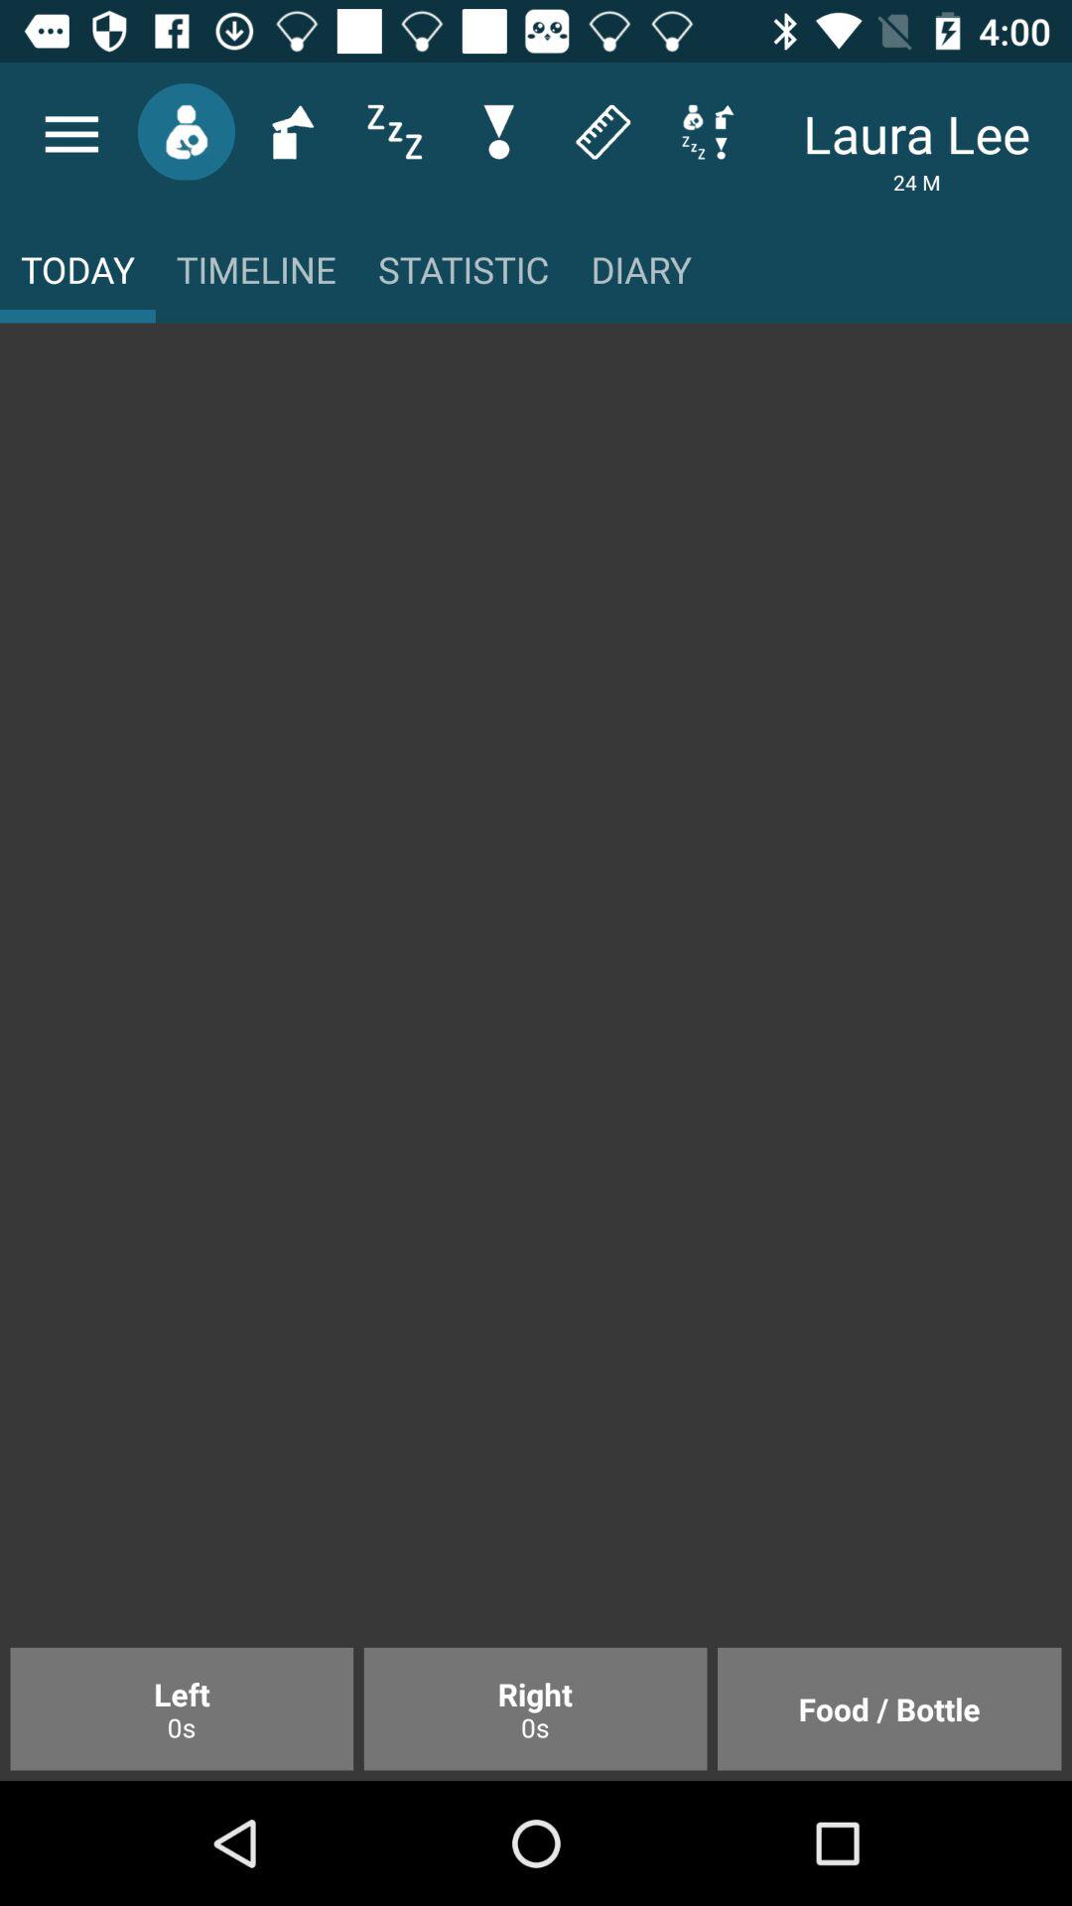 The image size is (1072, 1906). Describe the element at coordinates (536, 995) in the screenshot. I see `tap item above the left
0s item` at that location.